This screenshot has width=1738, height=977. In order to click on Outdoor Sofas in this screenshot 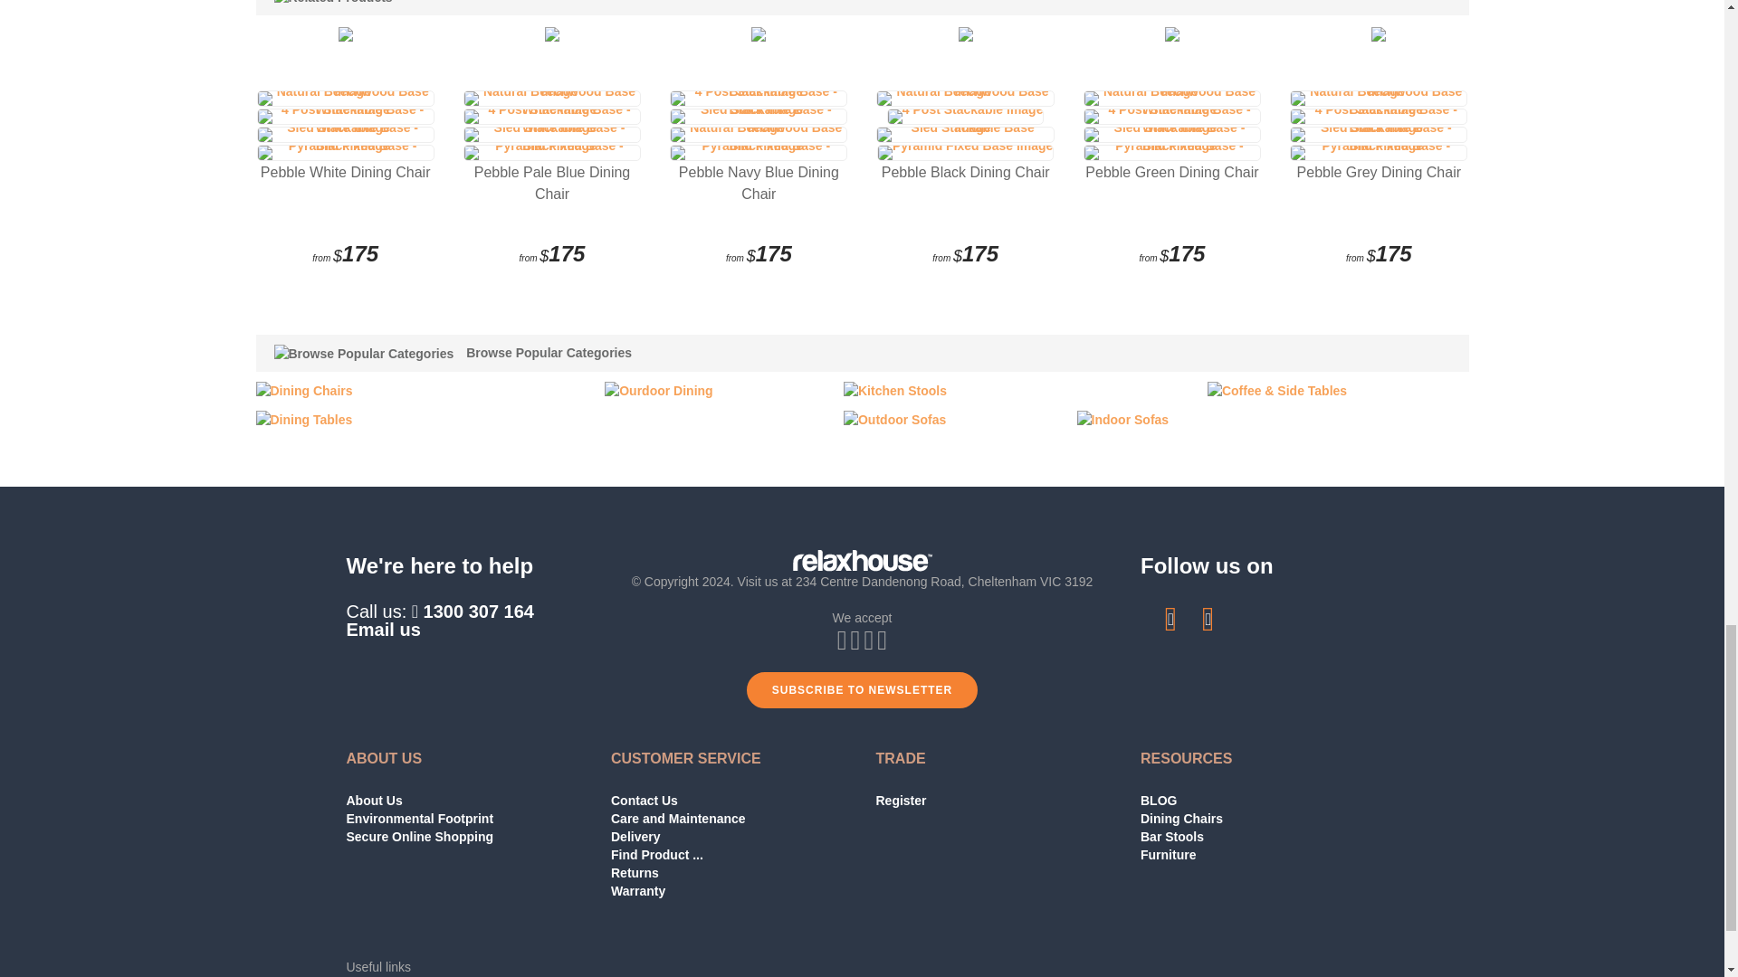, I will do `click(894, 417)`.